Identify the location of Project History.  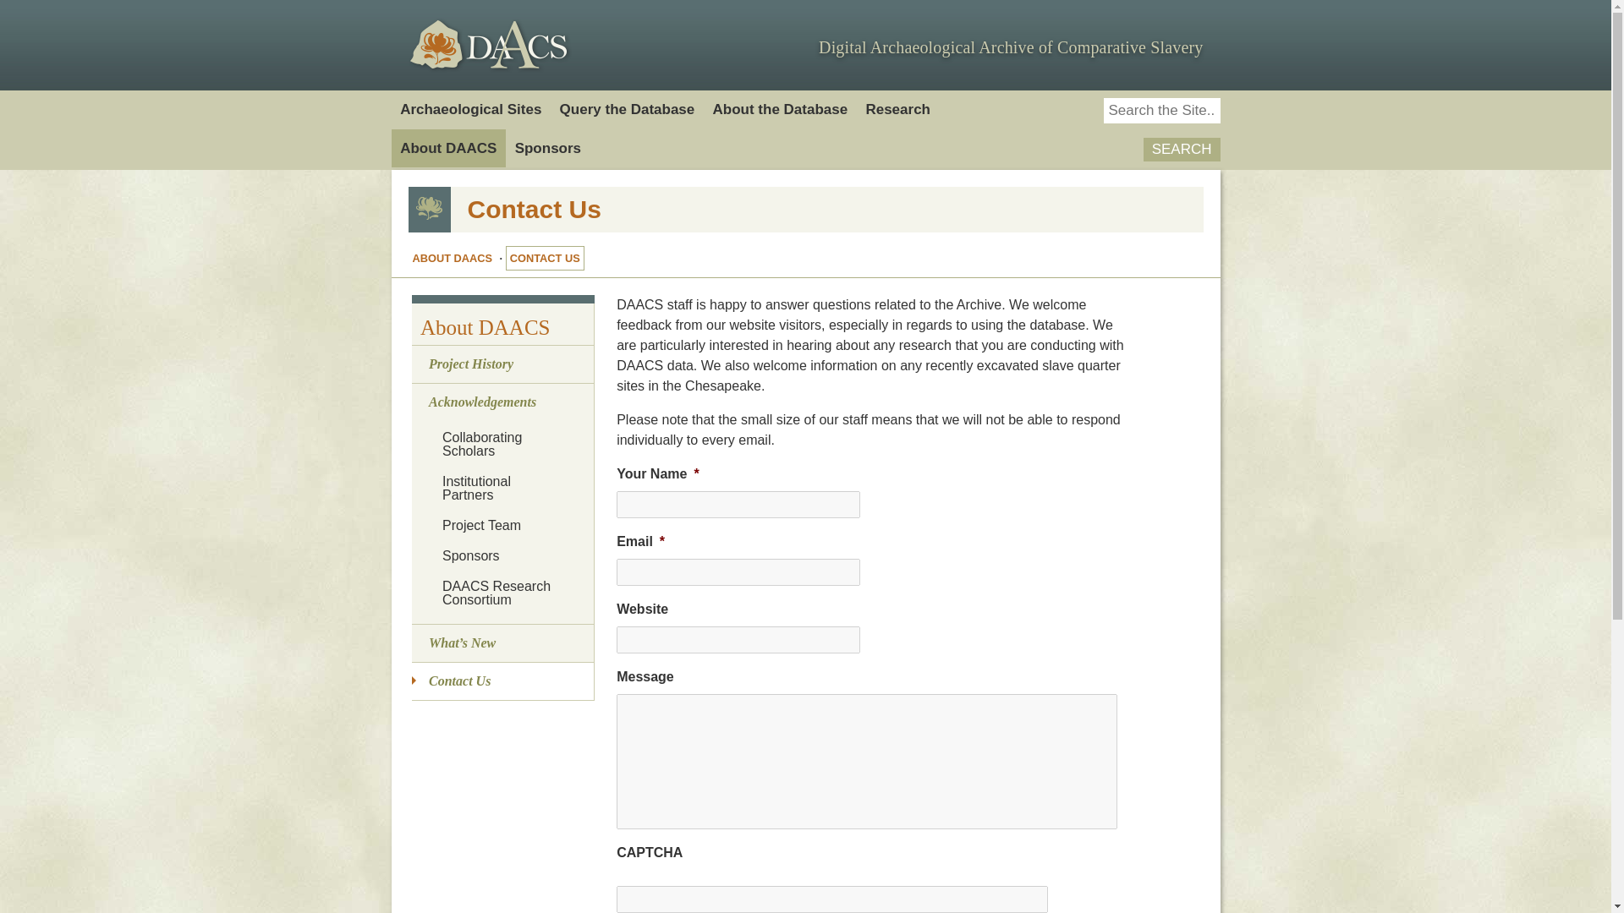
(476, 181).